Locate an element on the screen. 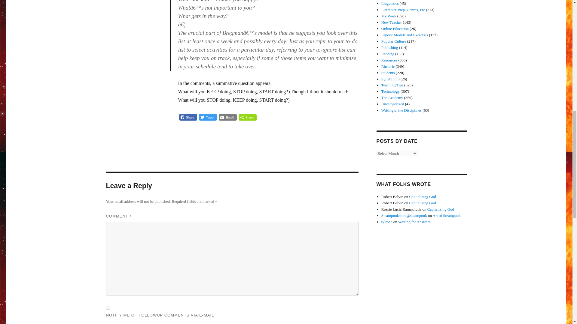 The width and height of the screenshot is (577, 324). My Work is located at coordinates (389, 16).